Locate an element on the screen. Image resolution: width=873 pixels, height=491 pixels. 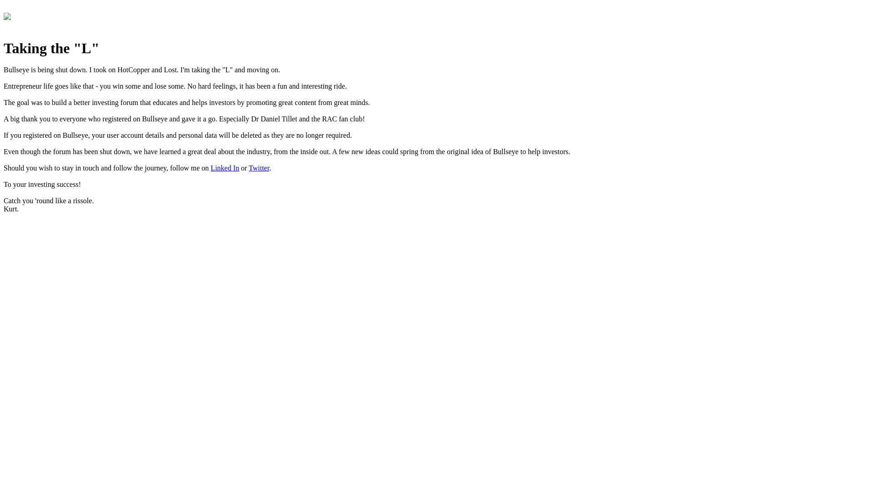
Linked In is located at coordinates (225, 168).